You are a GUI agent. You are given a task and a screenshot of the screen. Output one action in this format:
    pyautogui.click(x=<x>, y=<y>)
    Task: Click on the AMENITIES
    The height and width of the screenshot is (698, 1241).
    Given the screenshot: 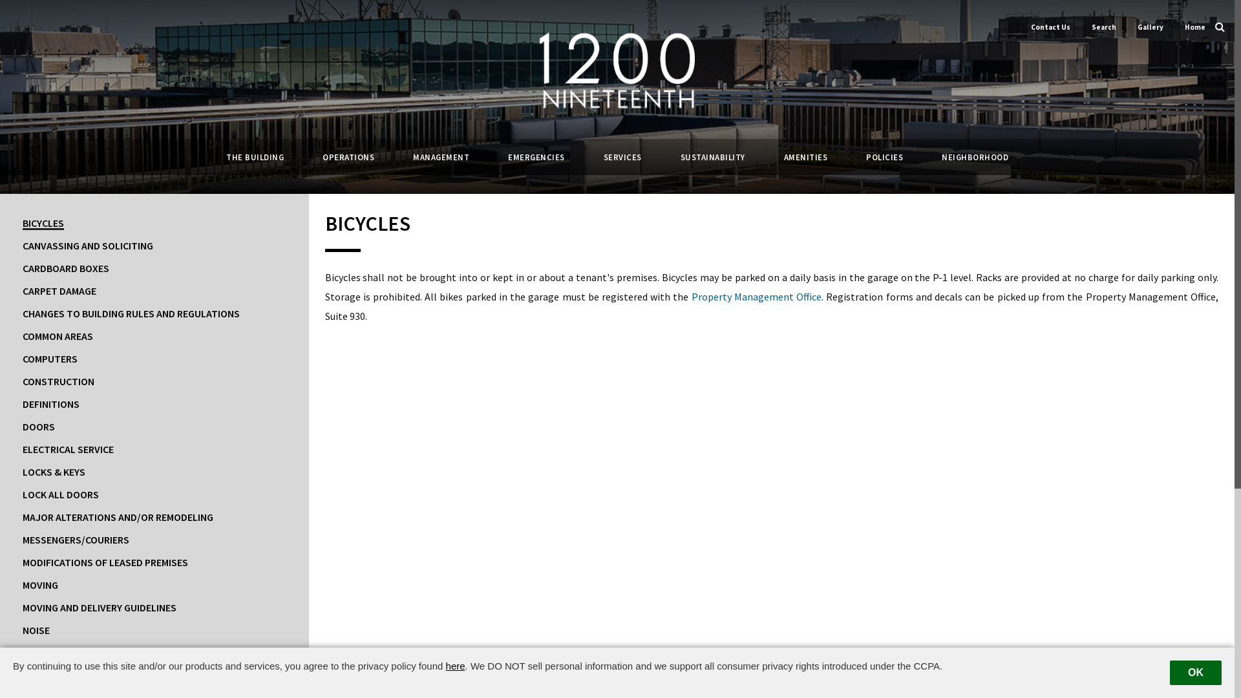 What is the action you would take?
    pyautogui.click(x=805, y=158)
    